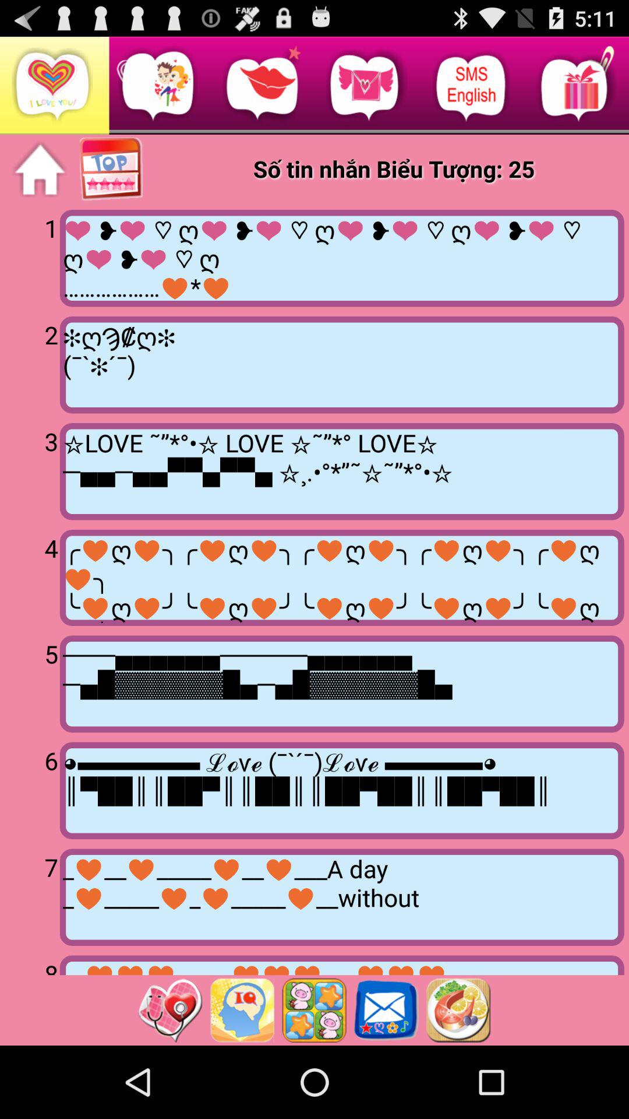 The height and width of the screenshot is (1119, 629). Describe the element at coordinates (341, 897) in the screenshot. I see `open the icon next to 7` at that location.